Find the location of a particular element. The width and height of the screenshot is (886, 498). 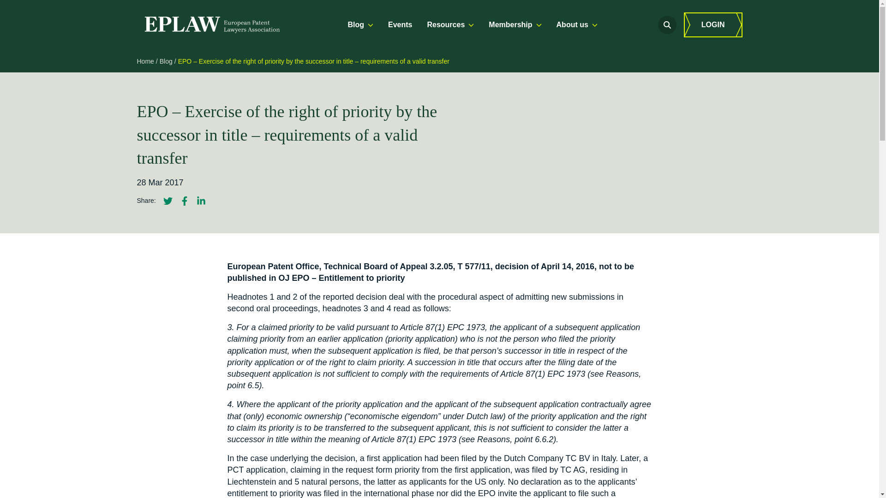

About us is located at coordinates (577, 25).